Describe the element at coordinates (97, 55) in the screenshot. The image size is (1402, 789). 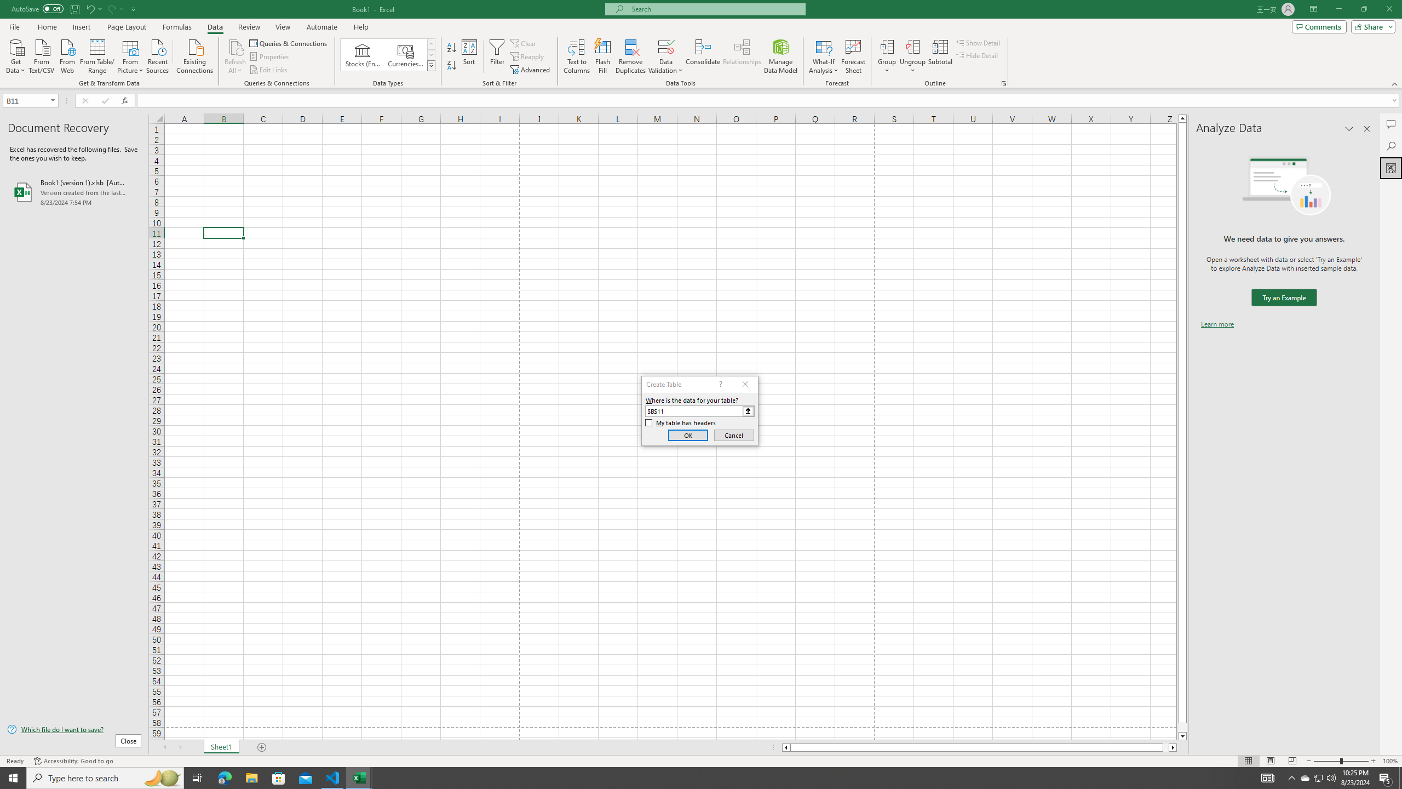
I see `From Table/Range` at that location.